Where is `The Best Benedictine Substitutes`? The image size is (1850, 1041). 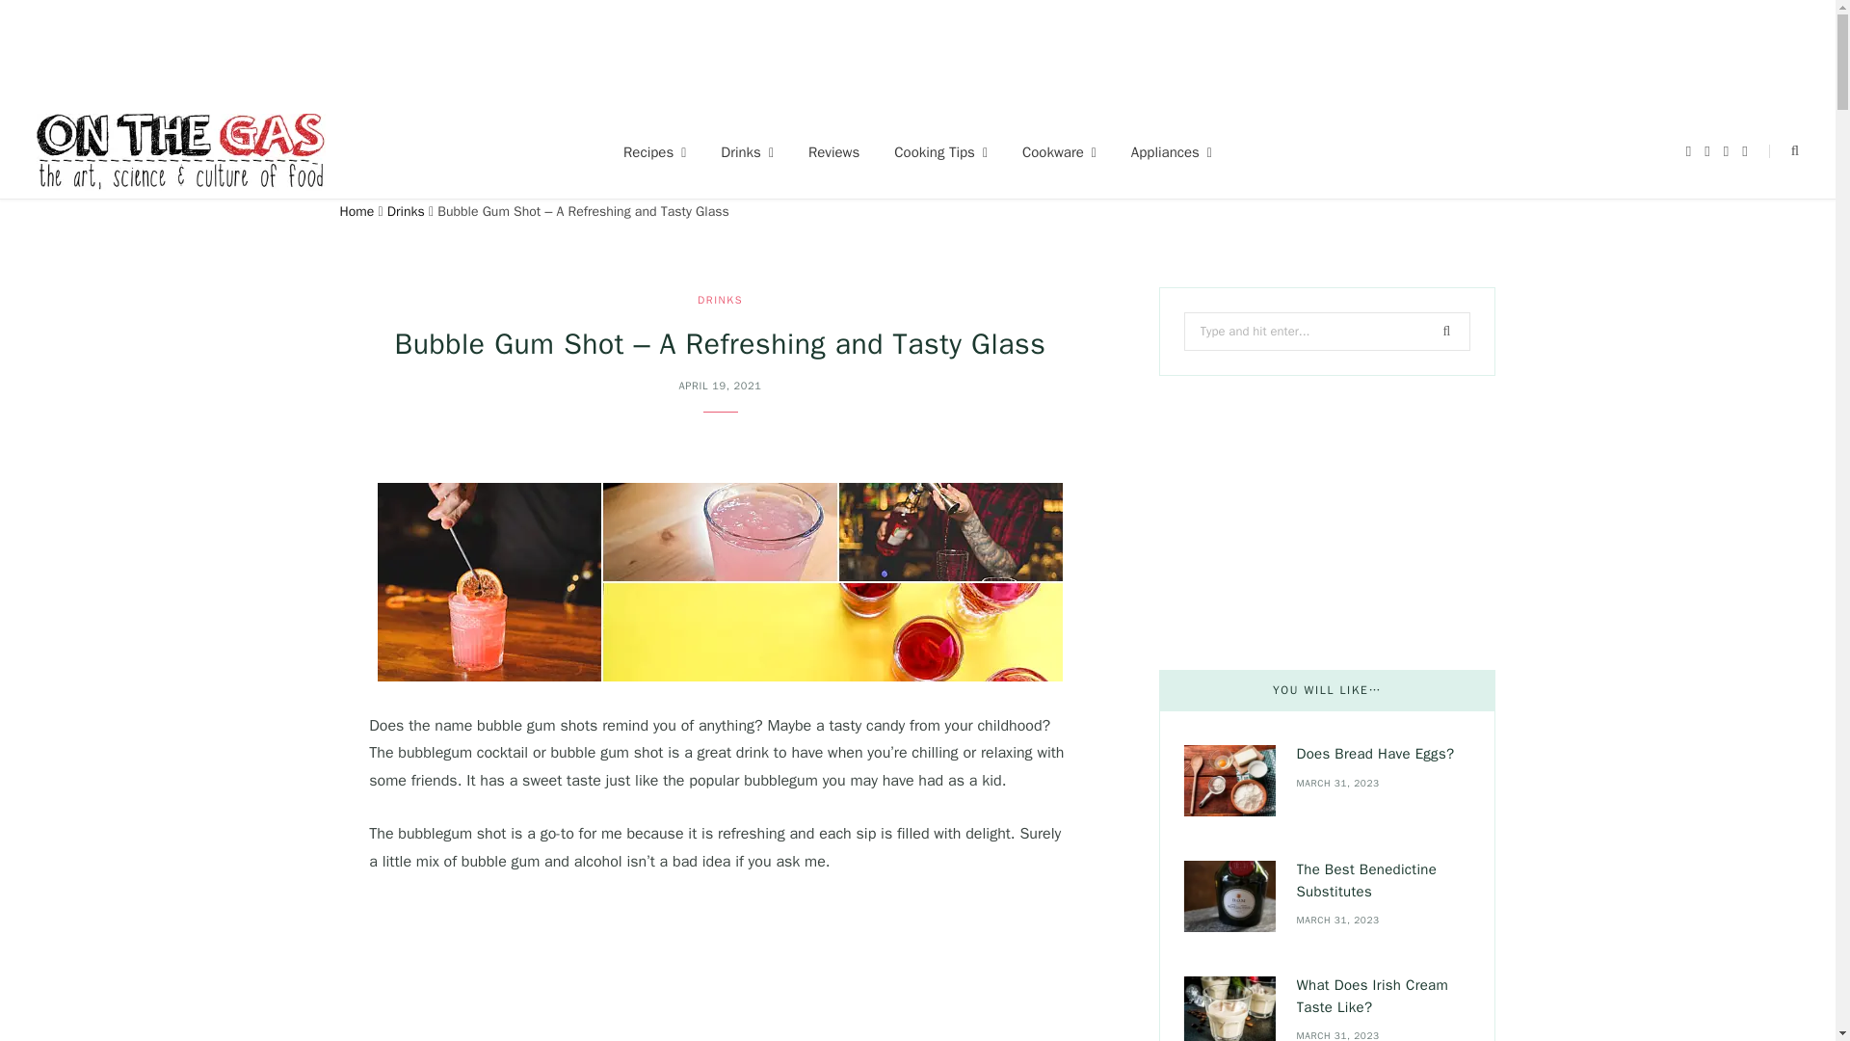
The Best Benedictine Substitutes is located at coordinates (1229, 895).